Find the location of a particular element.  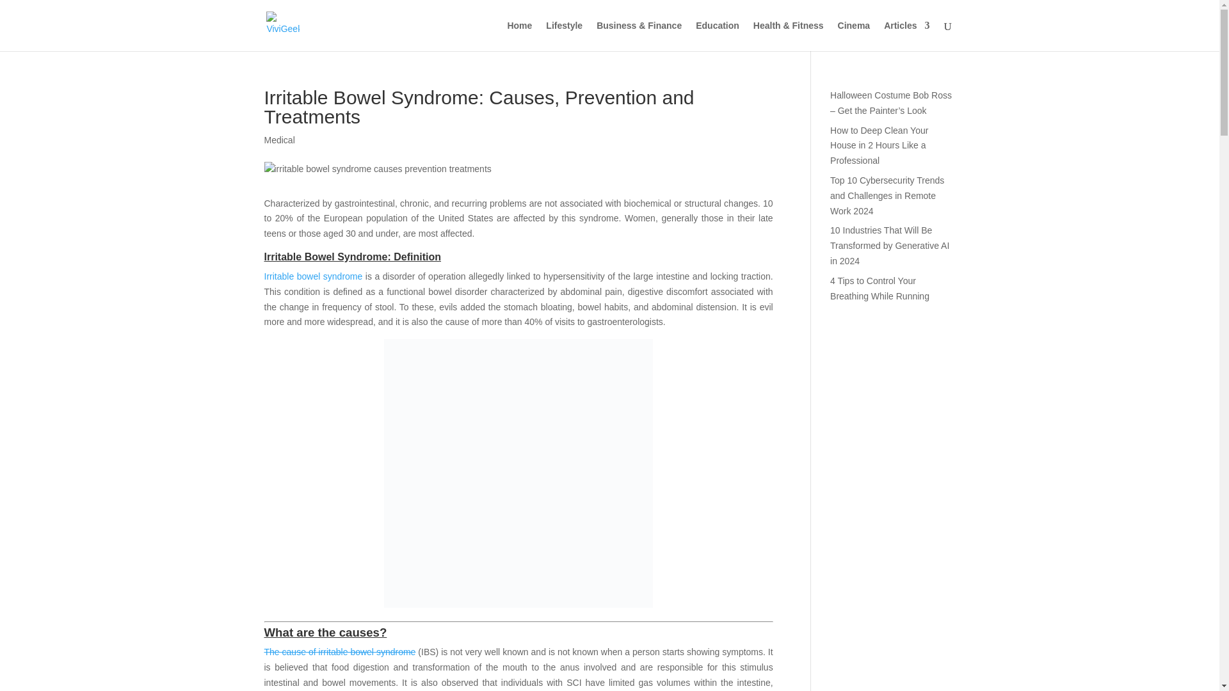

Articles is located at coordinates (906, 36).